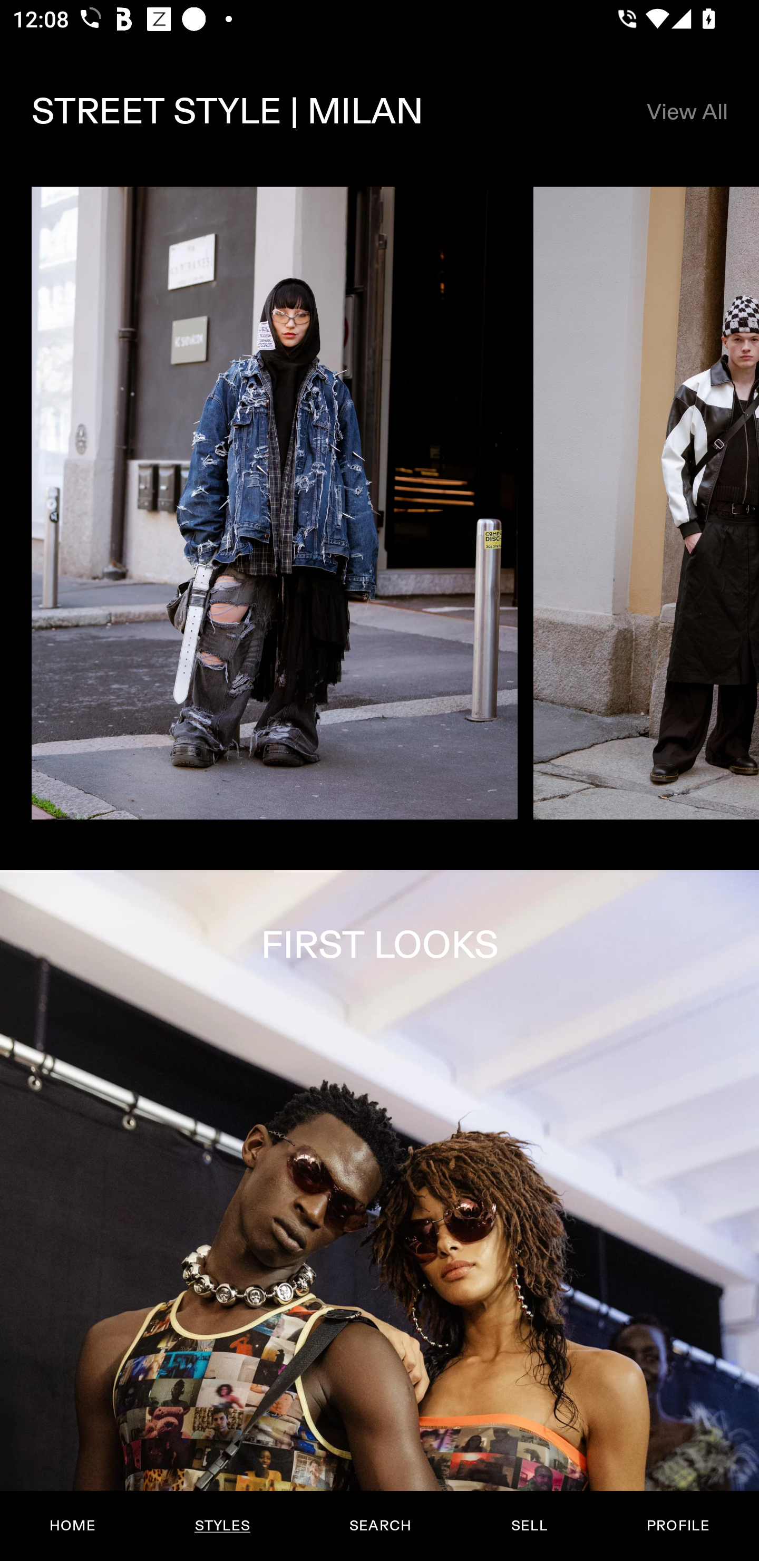  Describe the element at coordinates (529, 1526) in the screenshot. I see `SELL` at that location.